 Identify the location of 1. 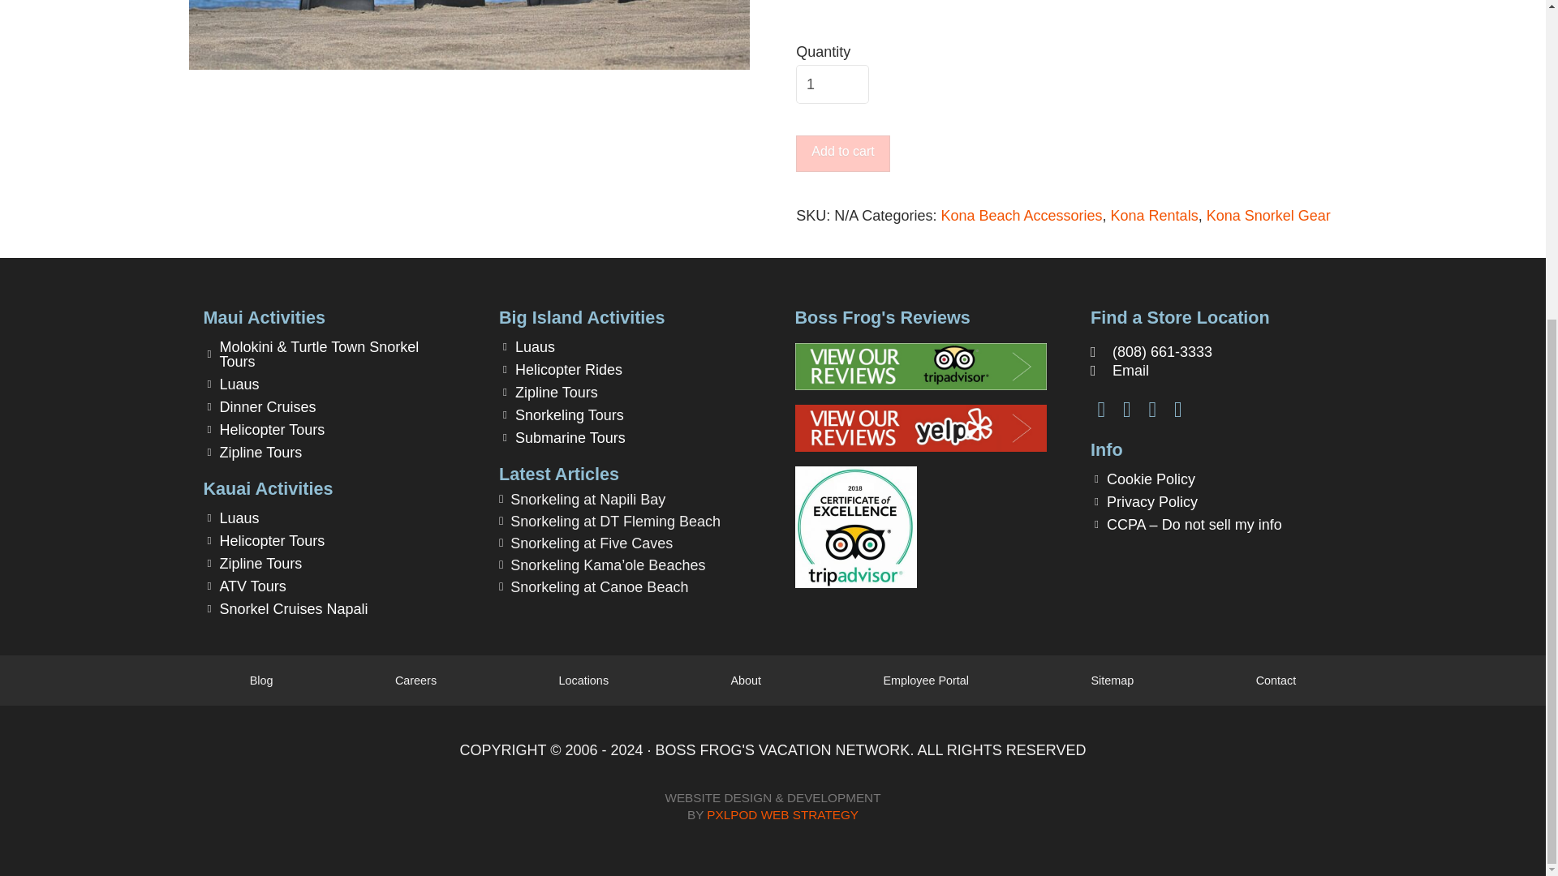
(833, 84).